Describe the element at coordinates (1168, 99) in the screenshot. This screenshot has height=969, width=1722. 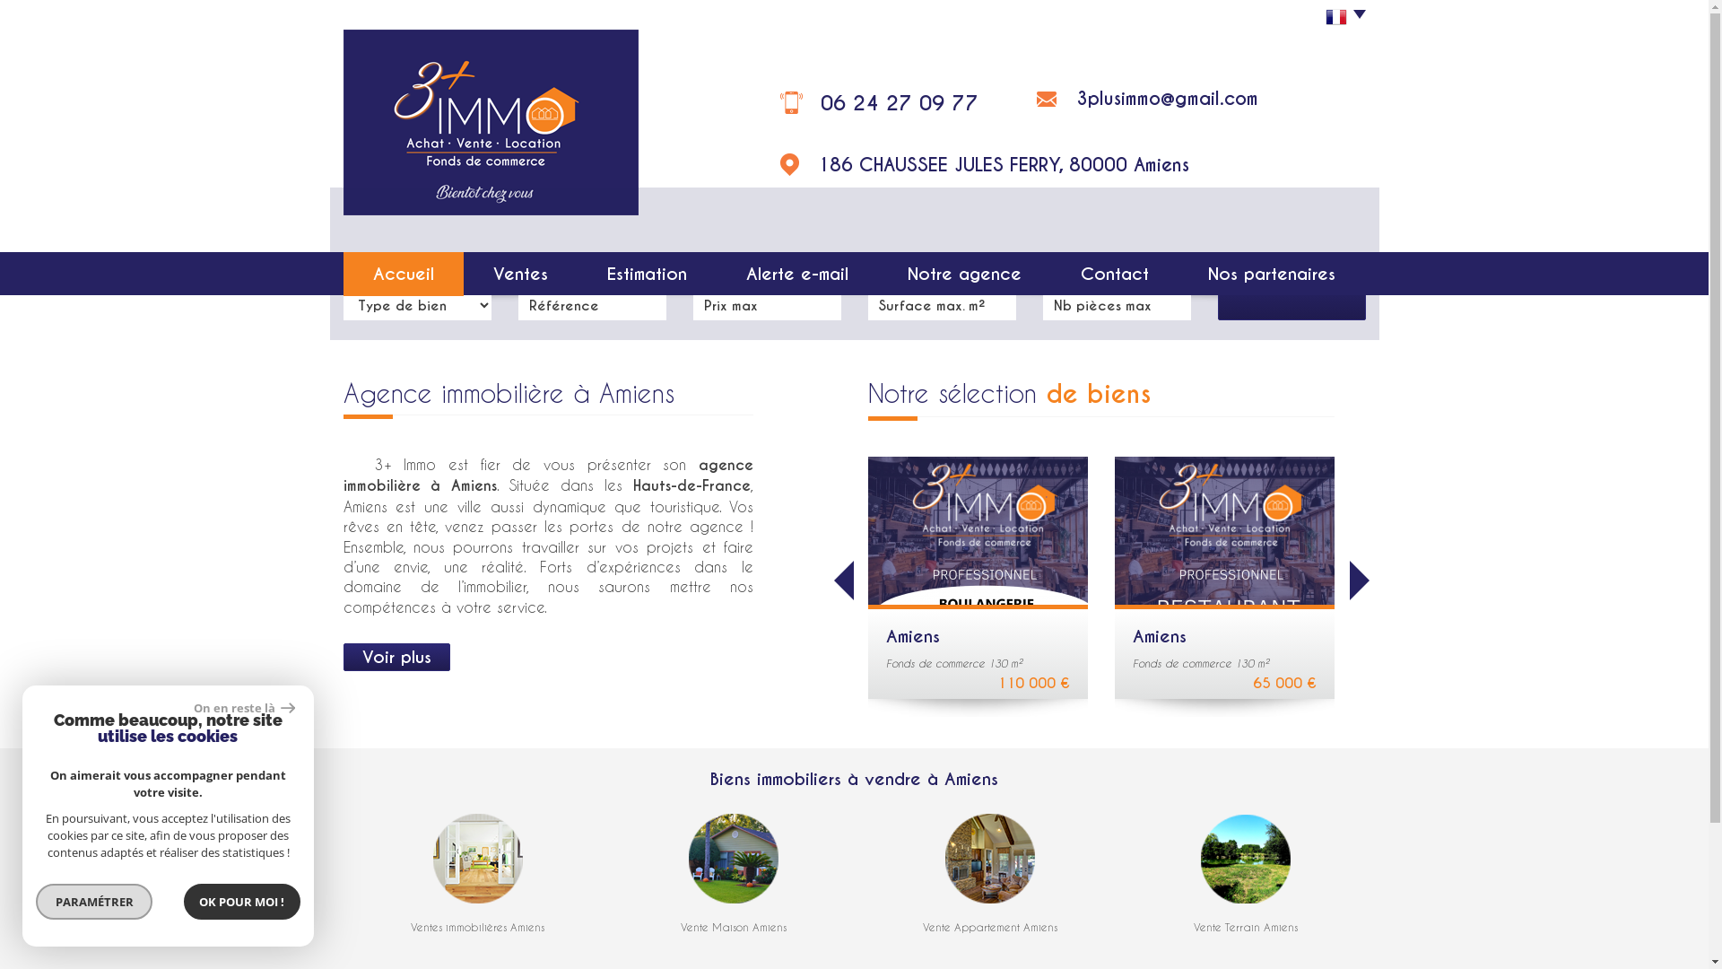
I see `3plusimmo@gmail.com` at that location.